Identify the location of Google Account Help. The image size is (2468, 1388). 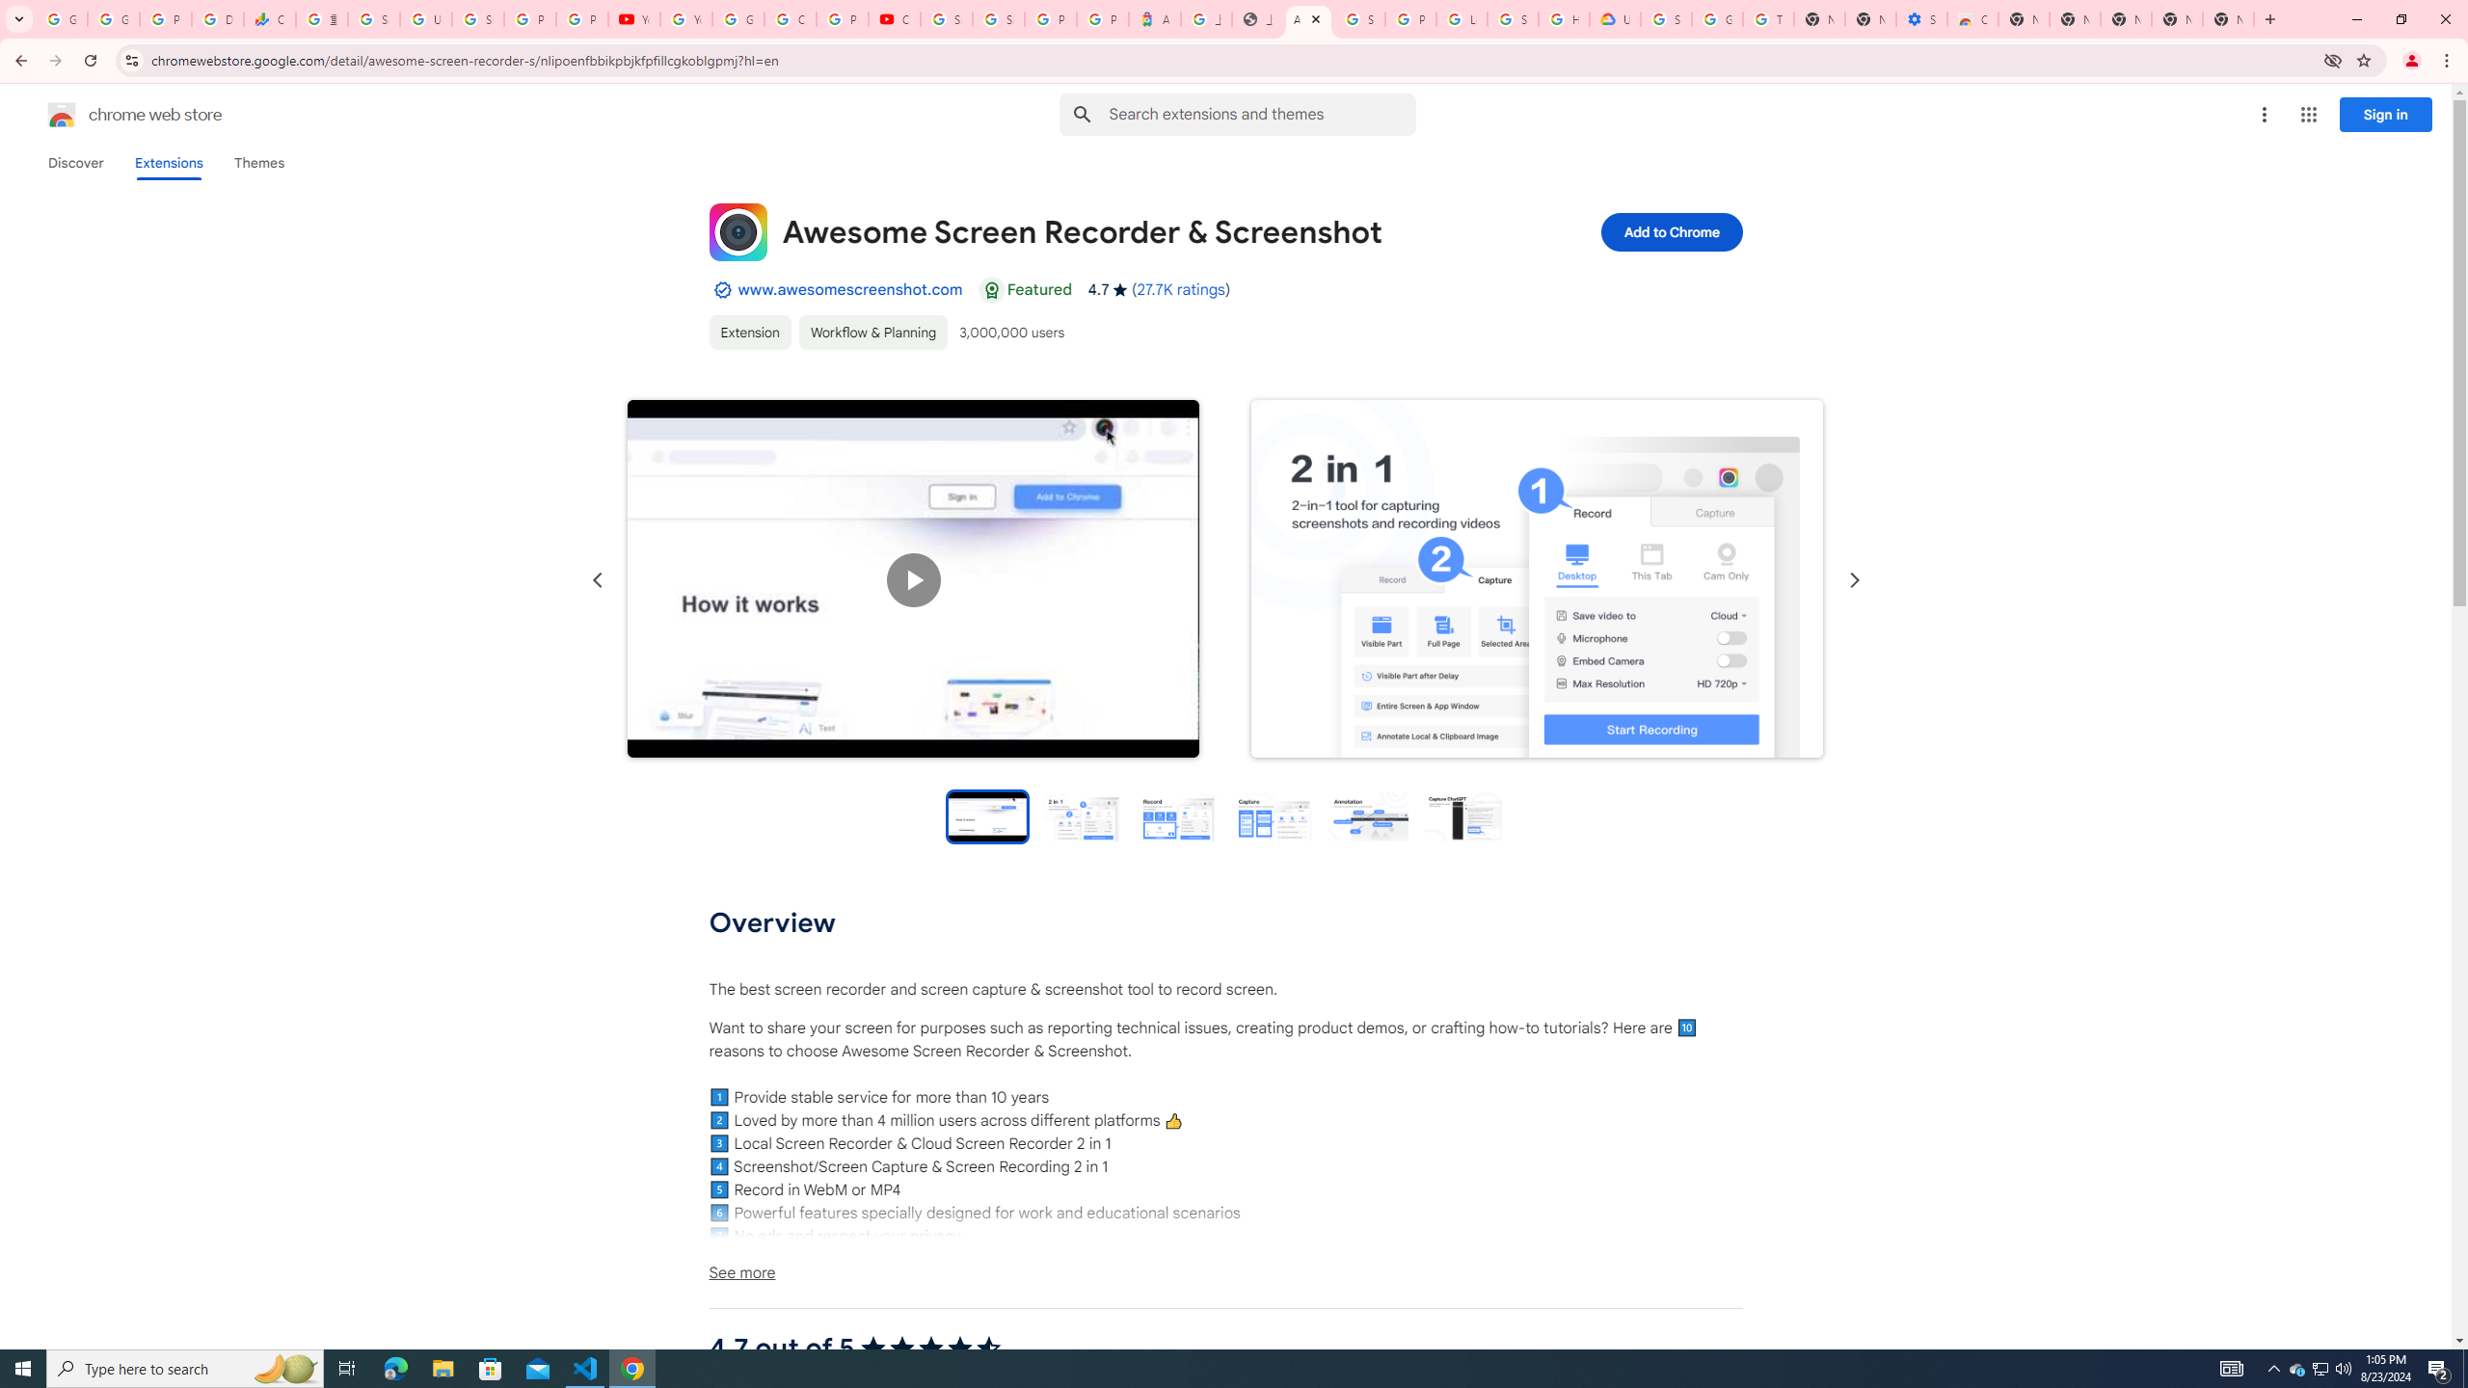
(1717, 19).